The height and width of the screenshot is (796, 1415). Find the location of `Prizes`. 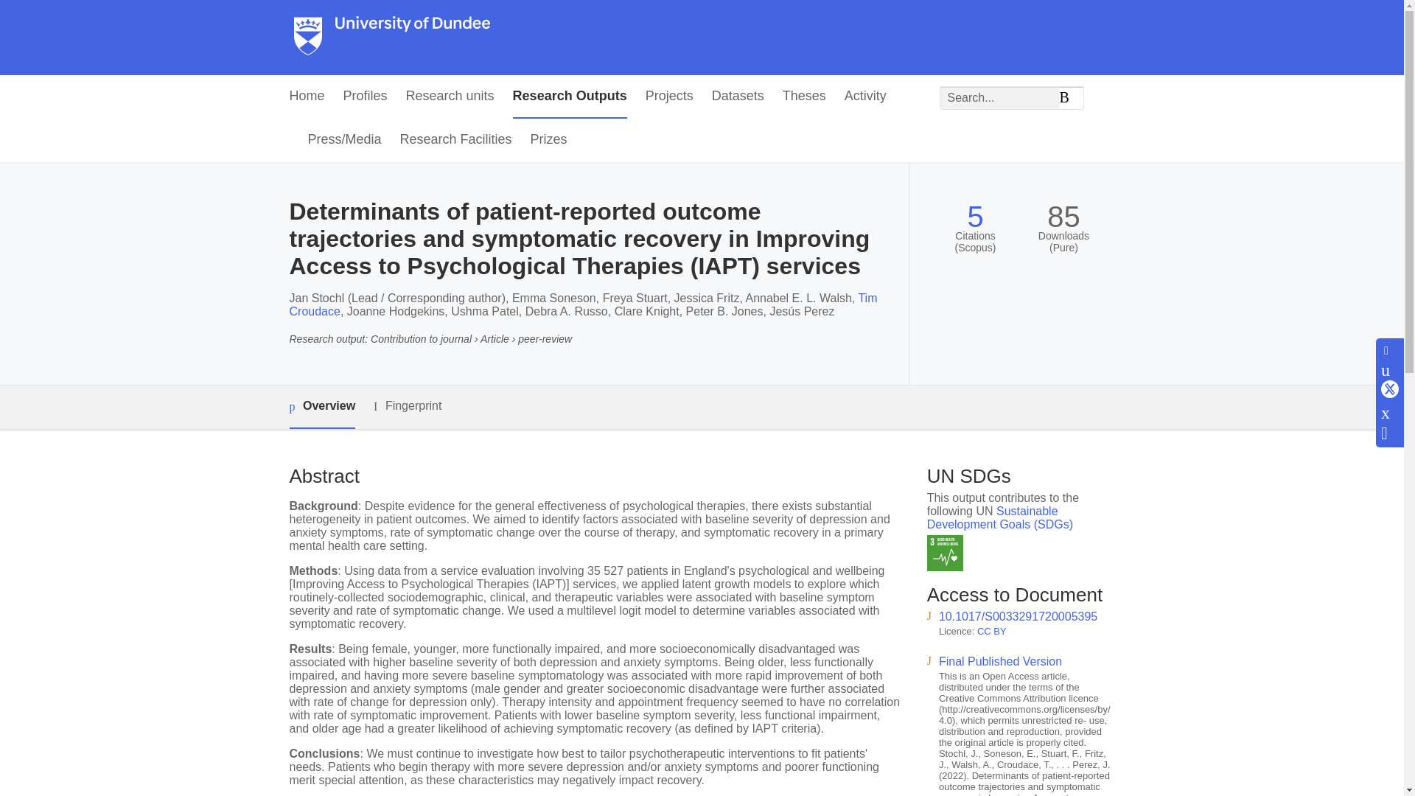

Prizes is located at coordinates (548, 140).